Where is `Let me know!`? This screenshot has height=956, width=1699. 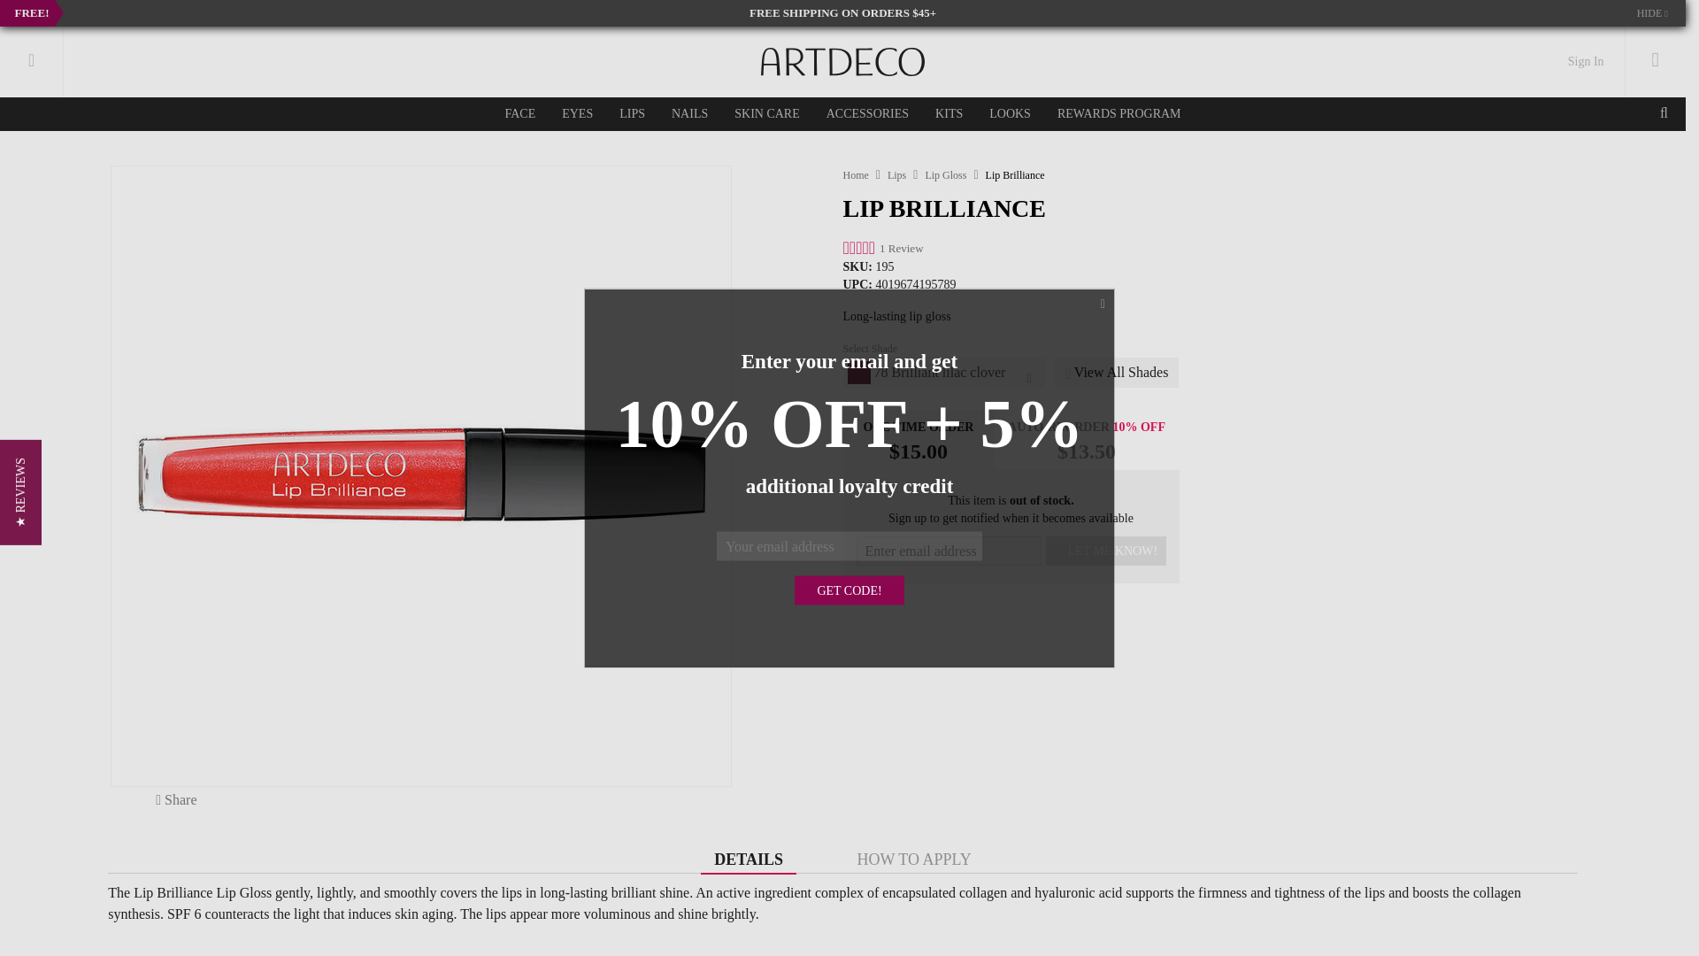
Let me know! is located at coordinates (1106, 551).